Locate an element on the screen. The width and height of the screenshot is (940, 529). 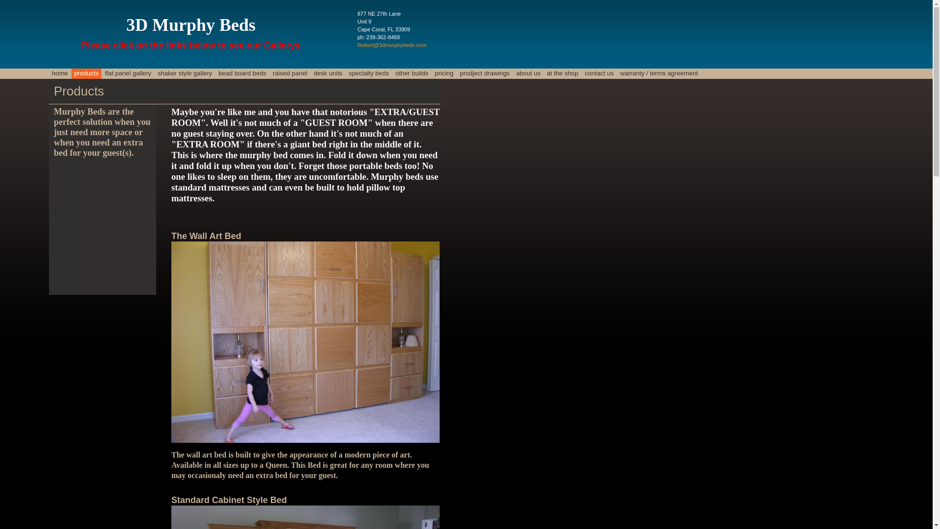
Robert@3dmurphybeds.com is located at coordinates (392, 45).